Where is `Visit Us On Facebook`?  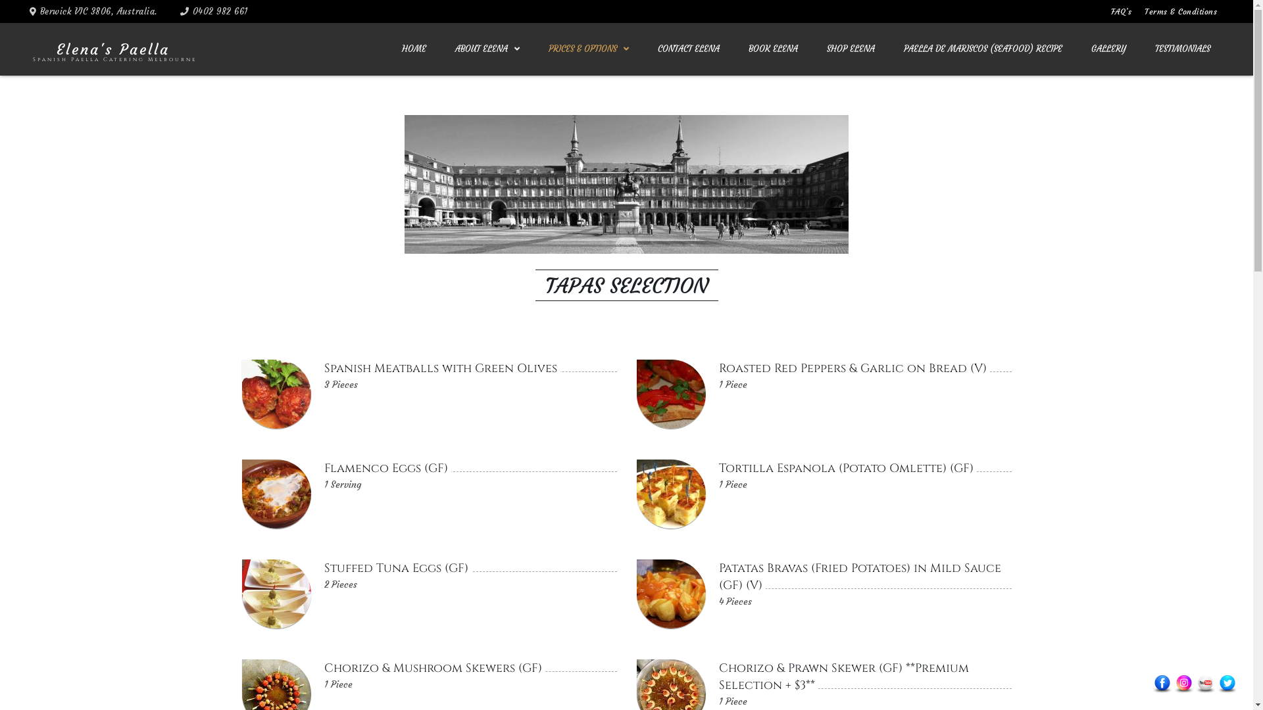 Visit Us On Facebook is located at coordinates (1162, 681).